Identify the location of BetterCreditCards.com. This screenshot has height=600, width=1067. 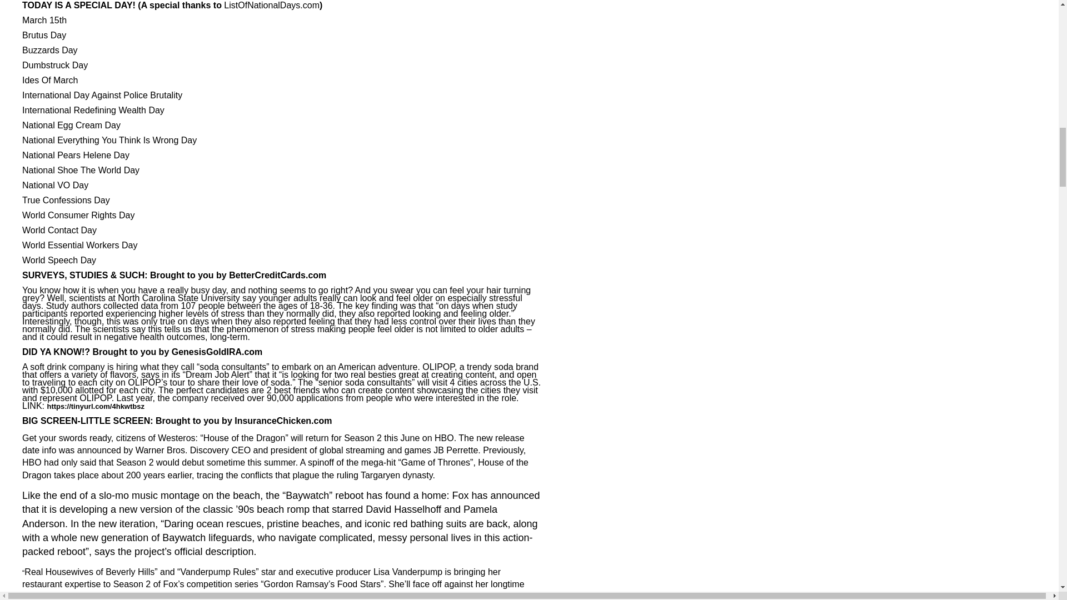
(278, 276).